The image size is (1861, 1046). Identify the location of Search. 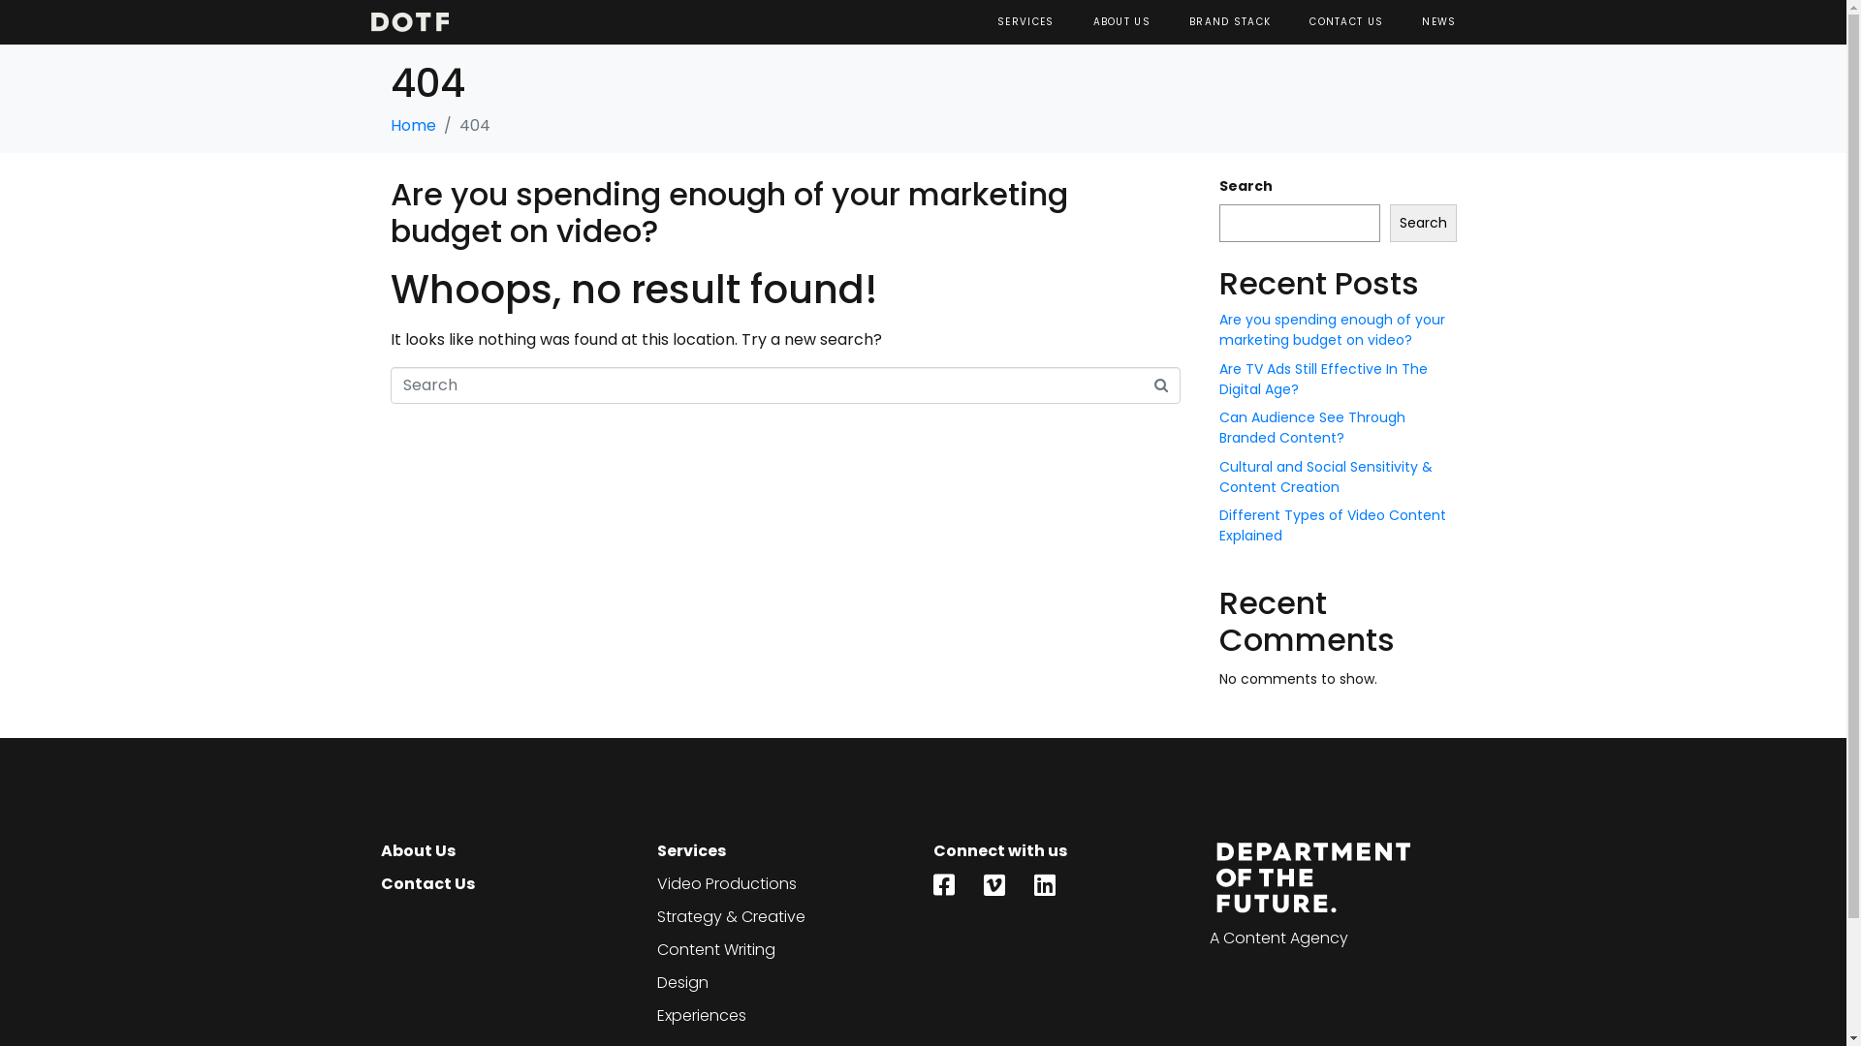
(1423, 223).